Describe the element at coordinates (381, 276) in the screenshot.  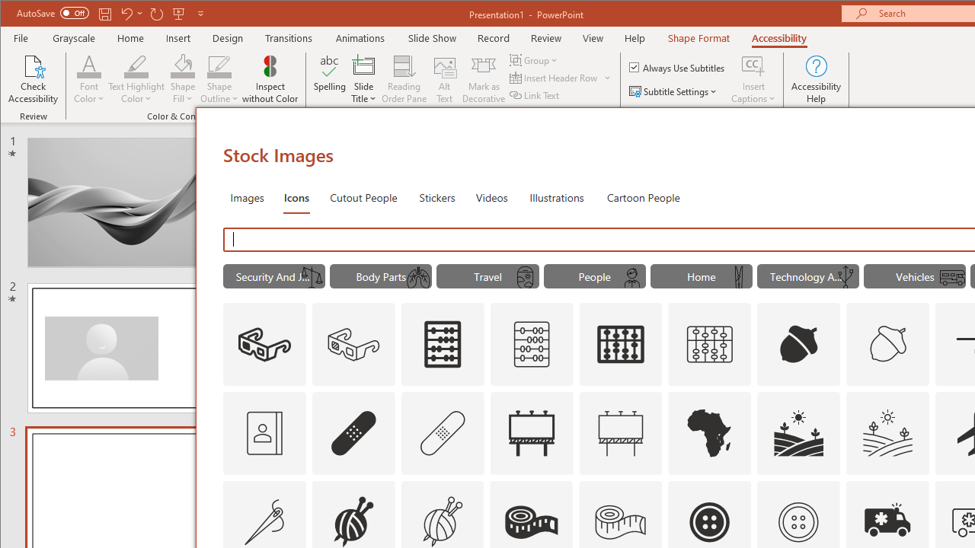
I see `"Body Parts" Icons.` at that location.